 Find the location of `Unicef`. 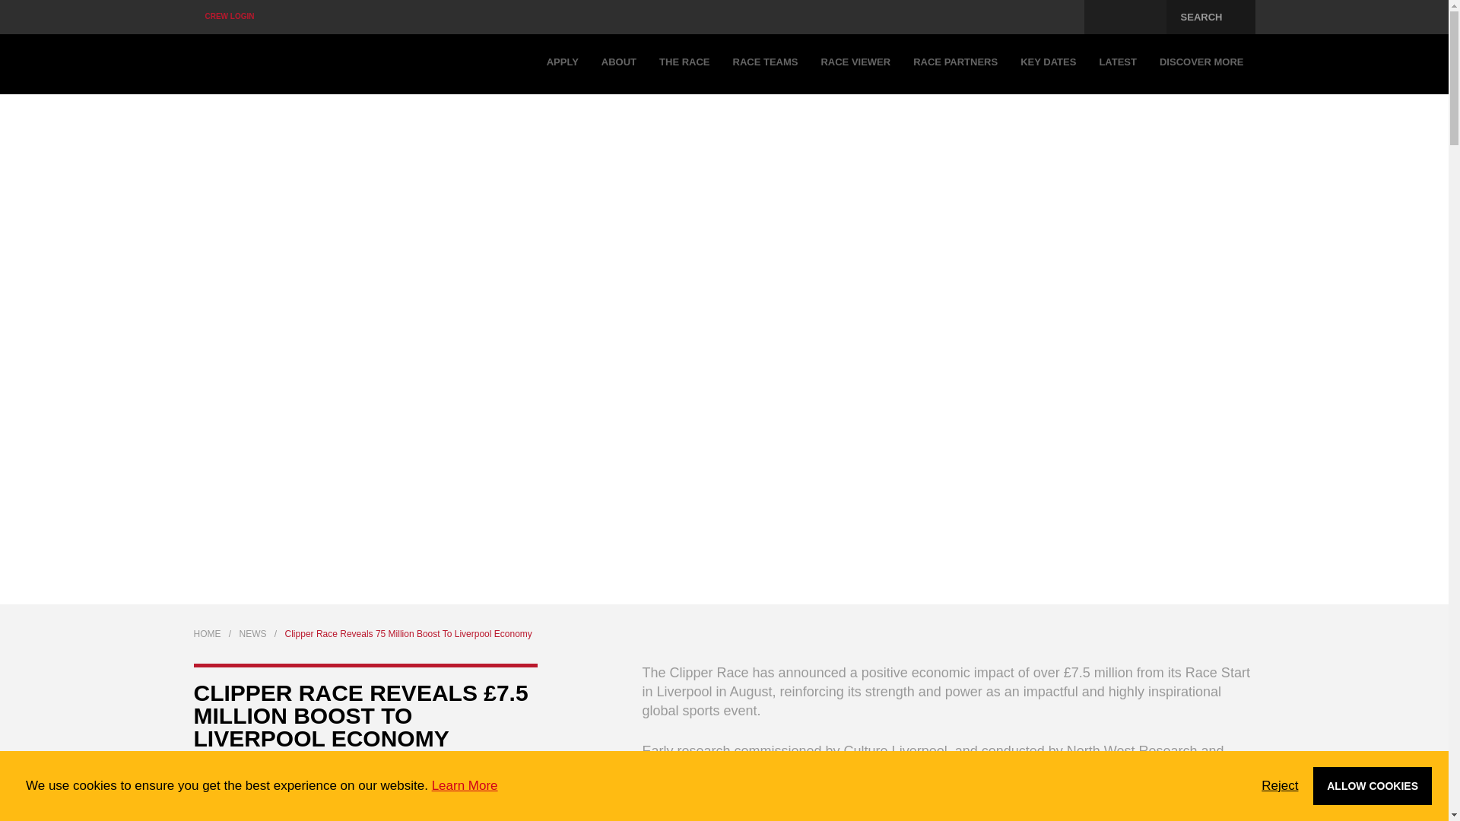

Unicef is located at coordinates (1125, 17).